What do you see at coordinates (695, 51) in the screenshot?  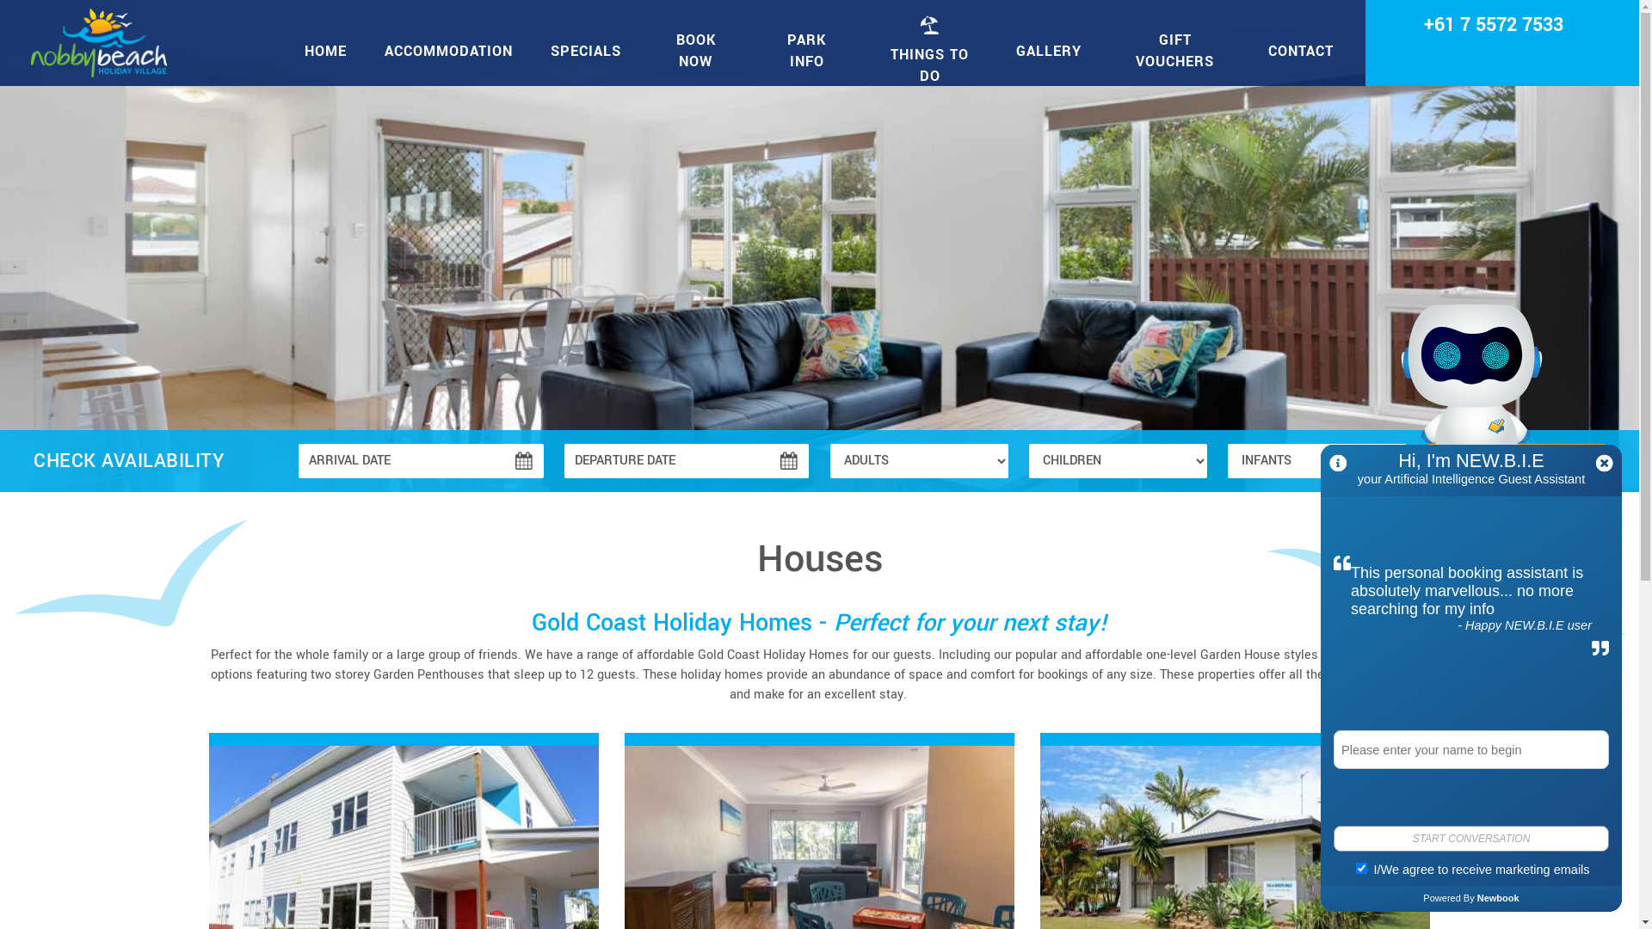 I see `BOOK NOW` at bounding box center [695, 51].